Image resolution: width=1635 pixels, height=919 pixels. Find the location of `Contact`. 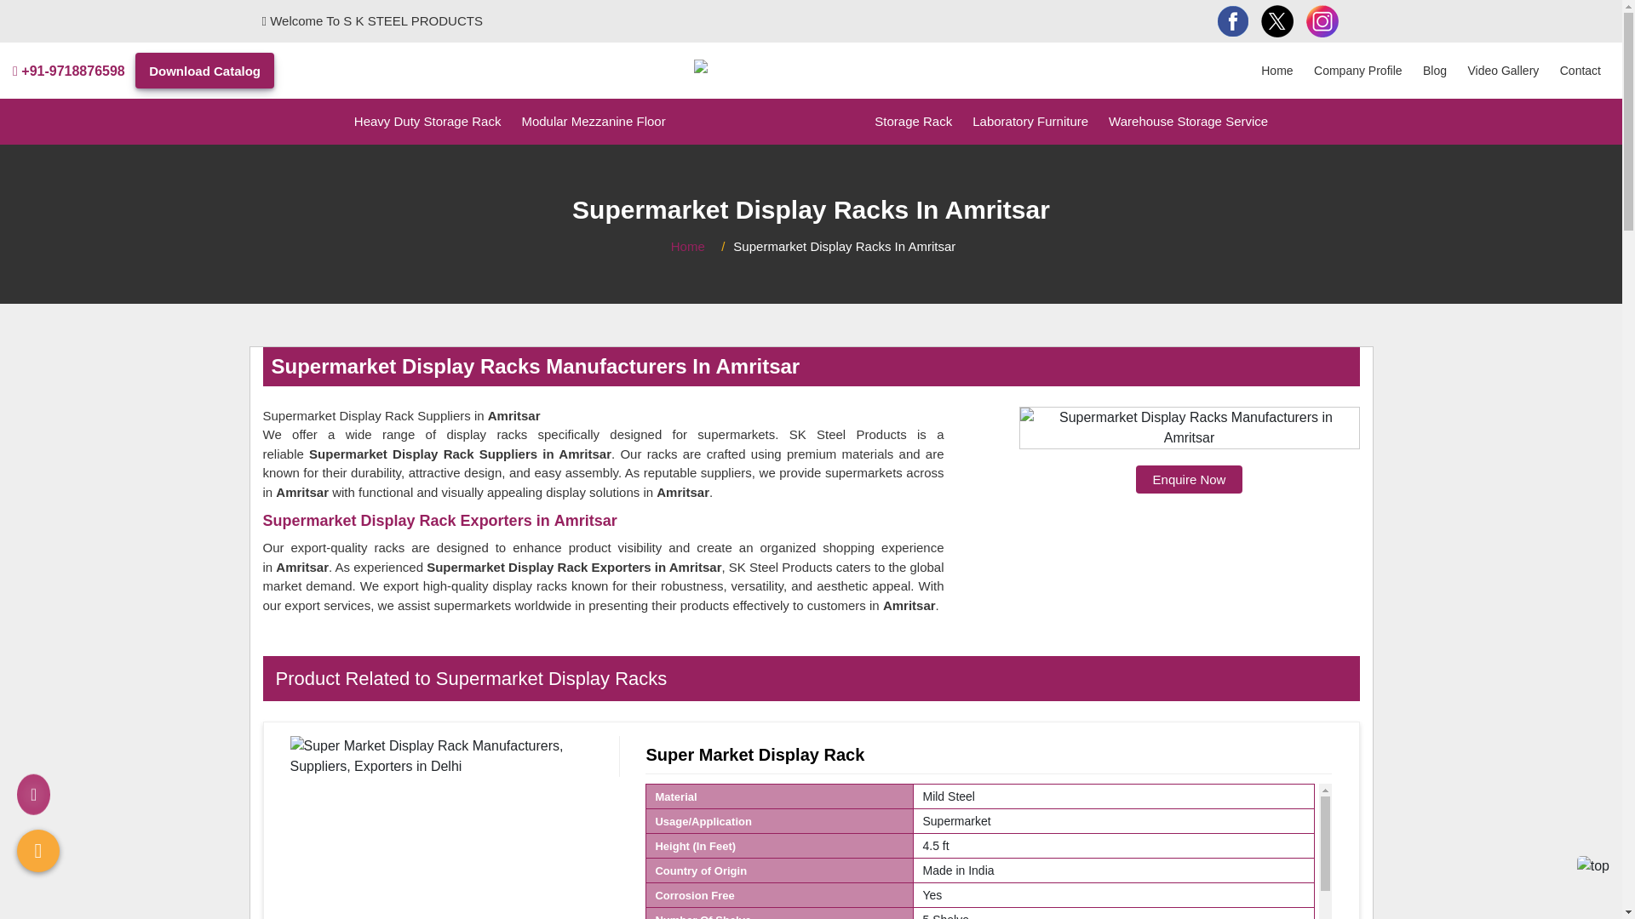

Contact is located at coordinates (1580, 71).